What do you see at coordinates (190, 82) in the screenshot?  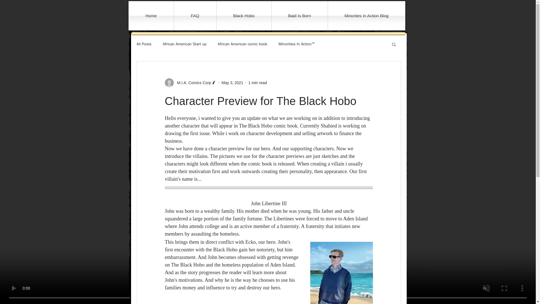 I see `M.I.A. Comics Corp` at bounding box center [190, 82].